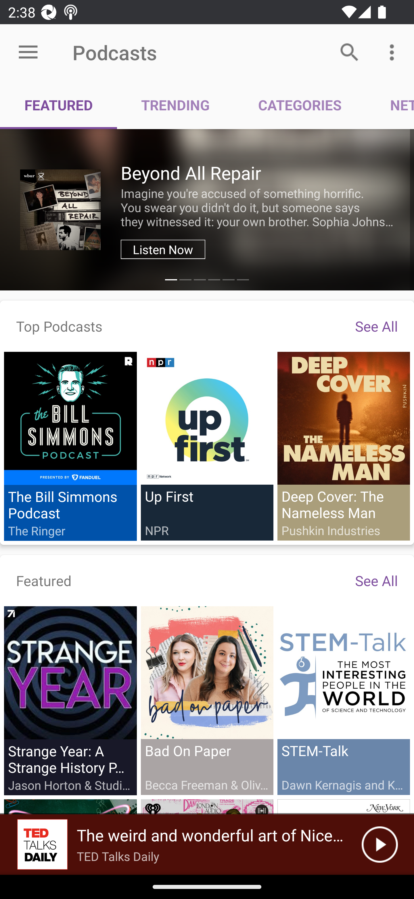  What do you see at coordinates (376, 326) in the screenshot?
I see `See All` at bounding box center [376, 326].